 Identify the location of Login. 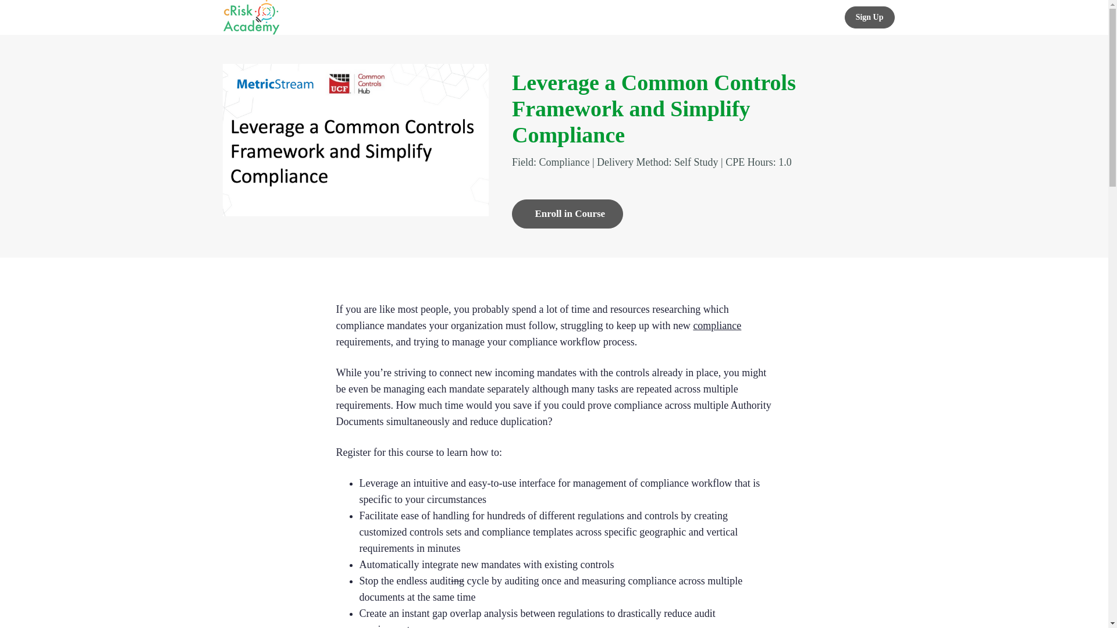
(819, 17).